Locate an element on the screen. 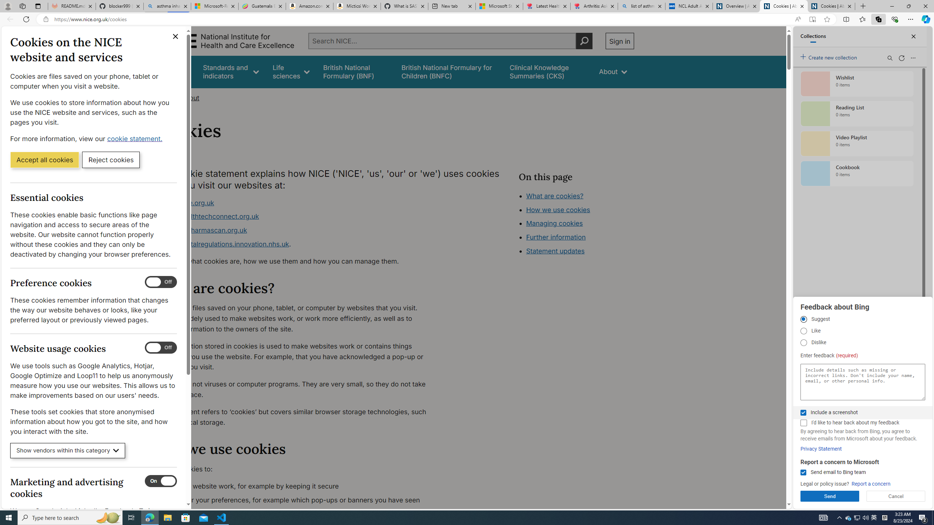  British National Formulary for Children (BNFC) is located at coordinates (449, 71).